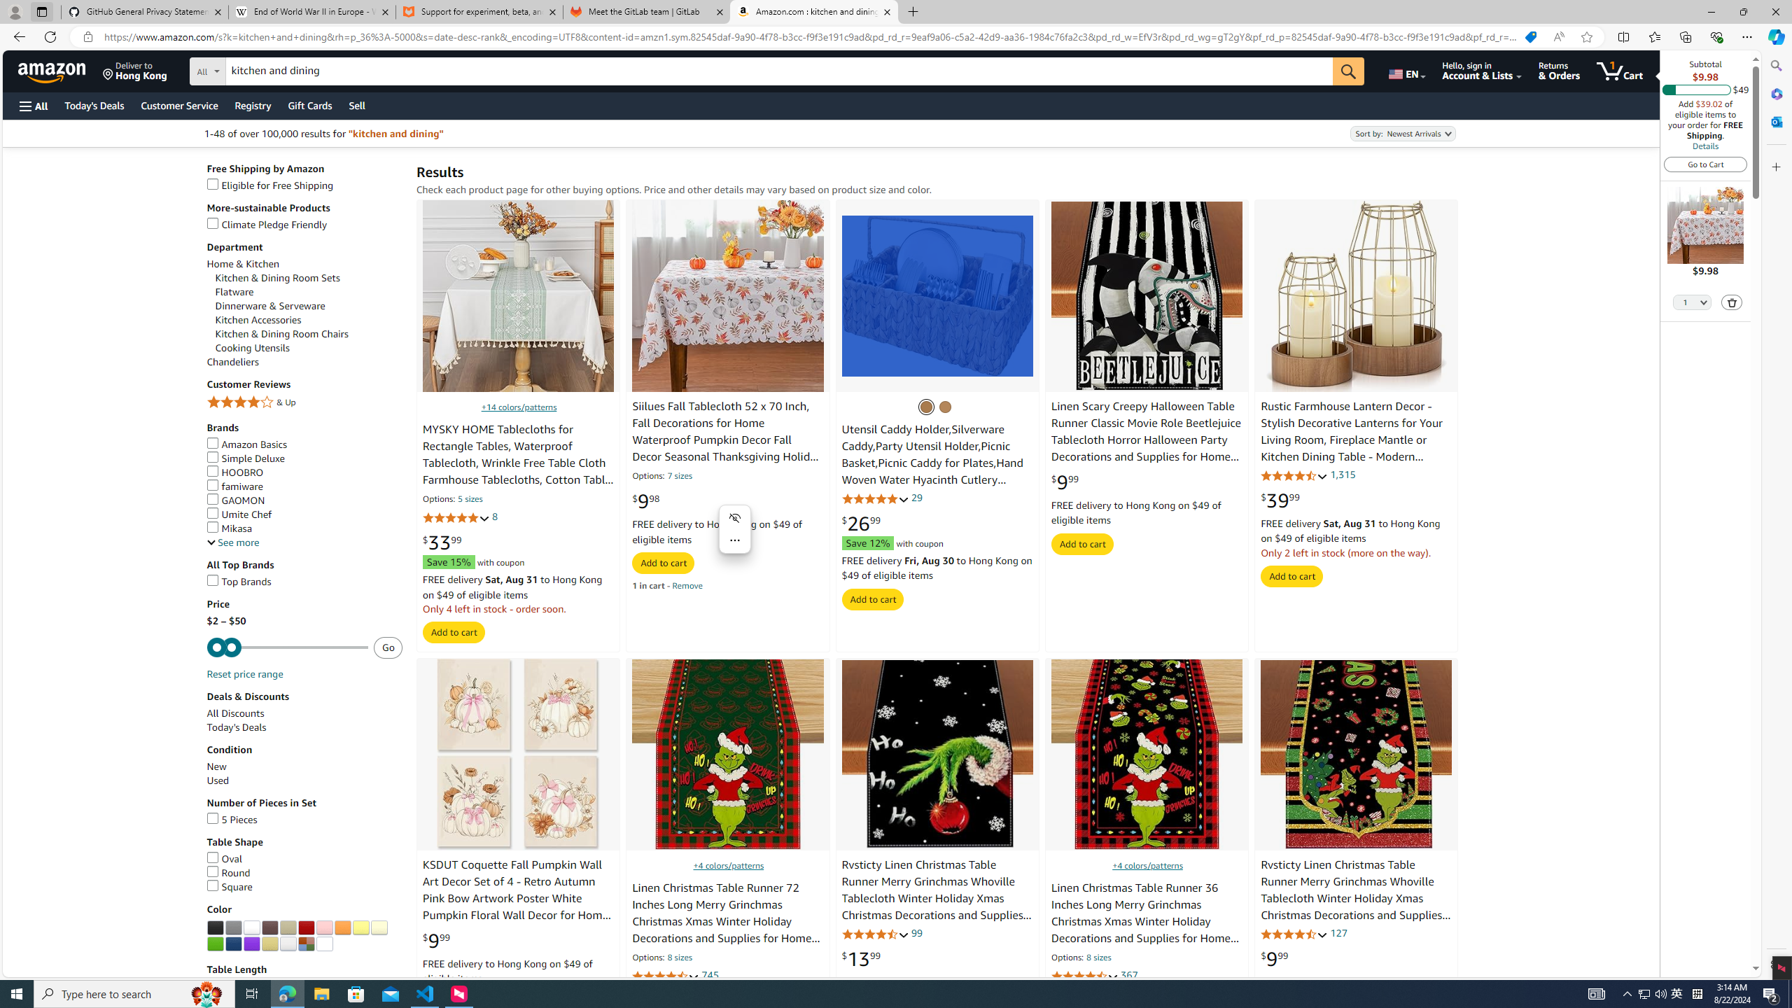 Image resolution: width=1792 pixels, height=1008 pixels. Describe the element at coordinates (269, 944) in the screenshot. I see `AutomationID: p_n_feature_twenty_browse-bin/3254111011` at that location.